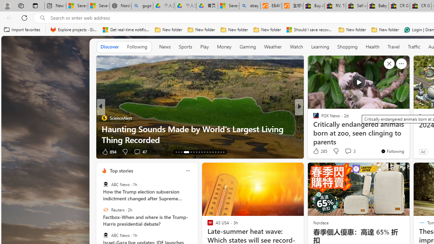 Image resolution: width=434 pixels, height=244 pixels. Describe the element at coordinates (348, 46) in the screenshot. I see `Shopping` at that location.